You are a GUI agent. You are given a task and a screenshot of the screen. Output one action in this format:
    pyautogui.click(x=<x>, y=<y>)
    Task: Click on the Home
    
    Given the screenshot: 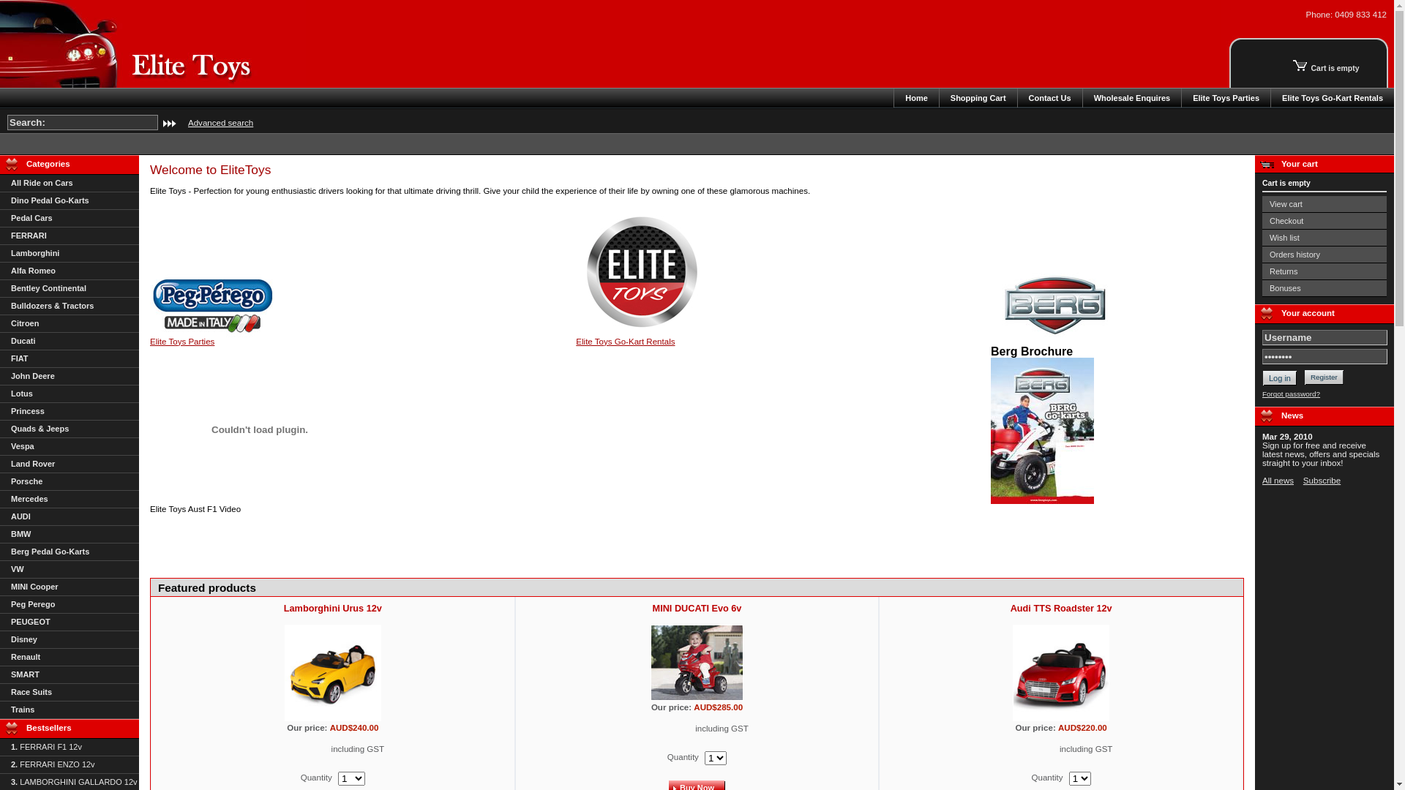 What is the action you would take?
    pyautogui.click(x=916, y=98)
    